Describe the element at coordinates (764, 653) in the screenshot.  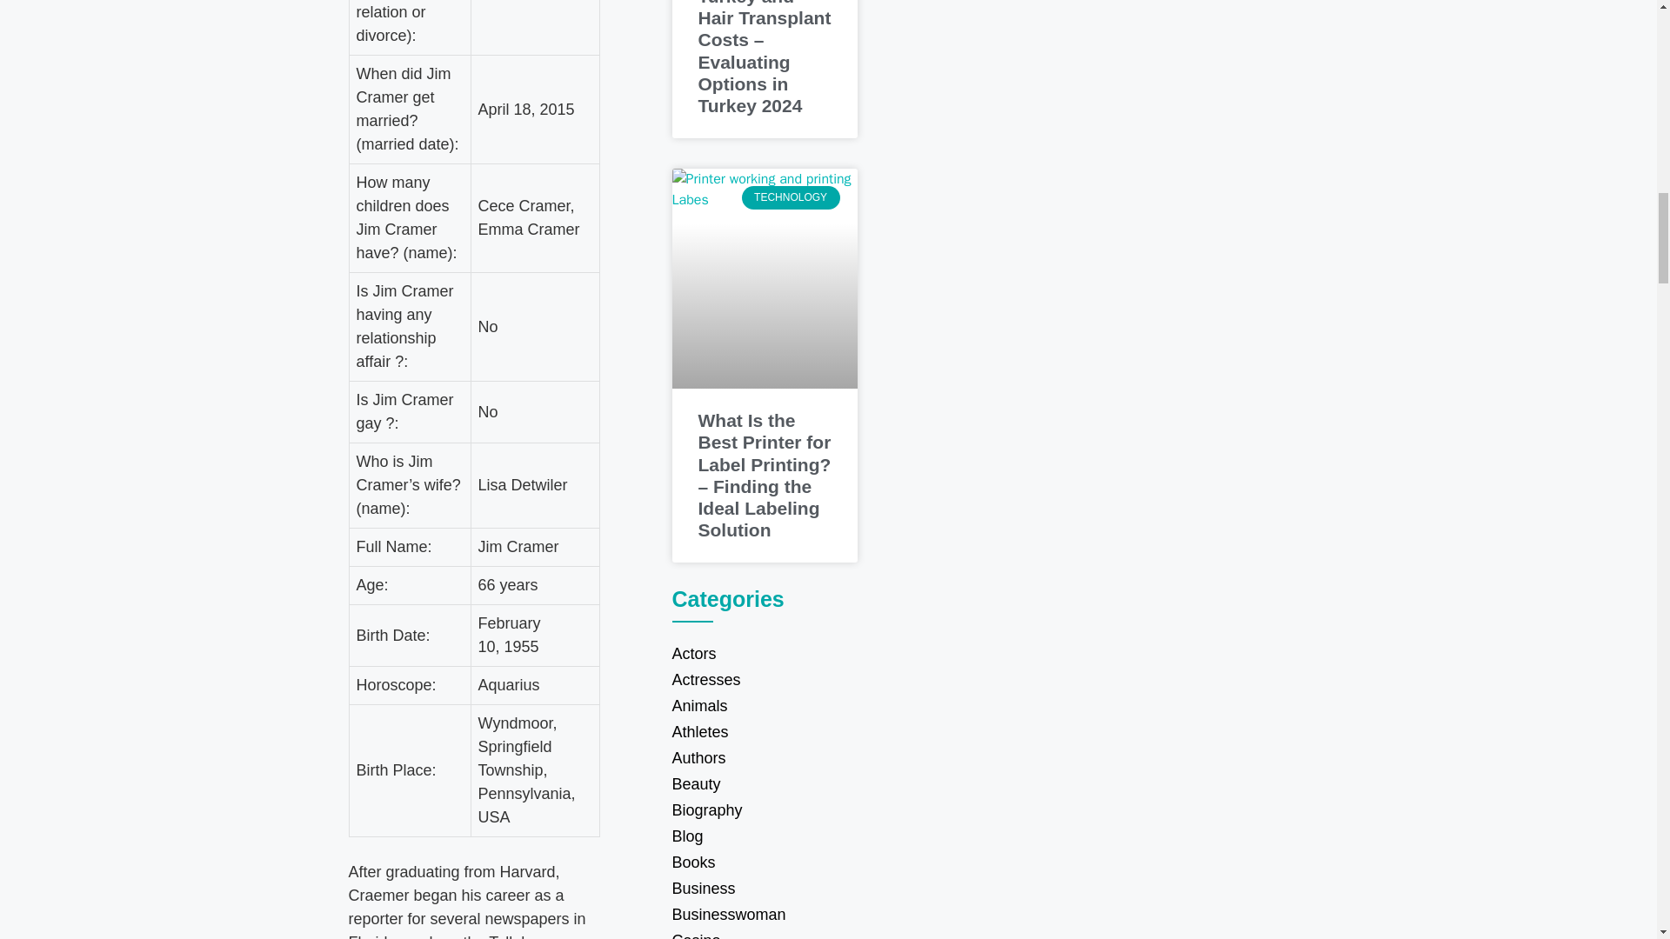
I see `Actors` at that location.